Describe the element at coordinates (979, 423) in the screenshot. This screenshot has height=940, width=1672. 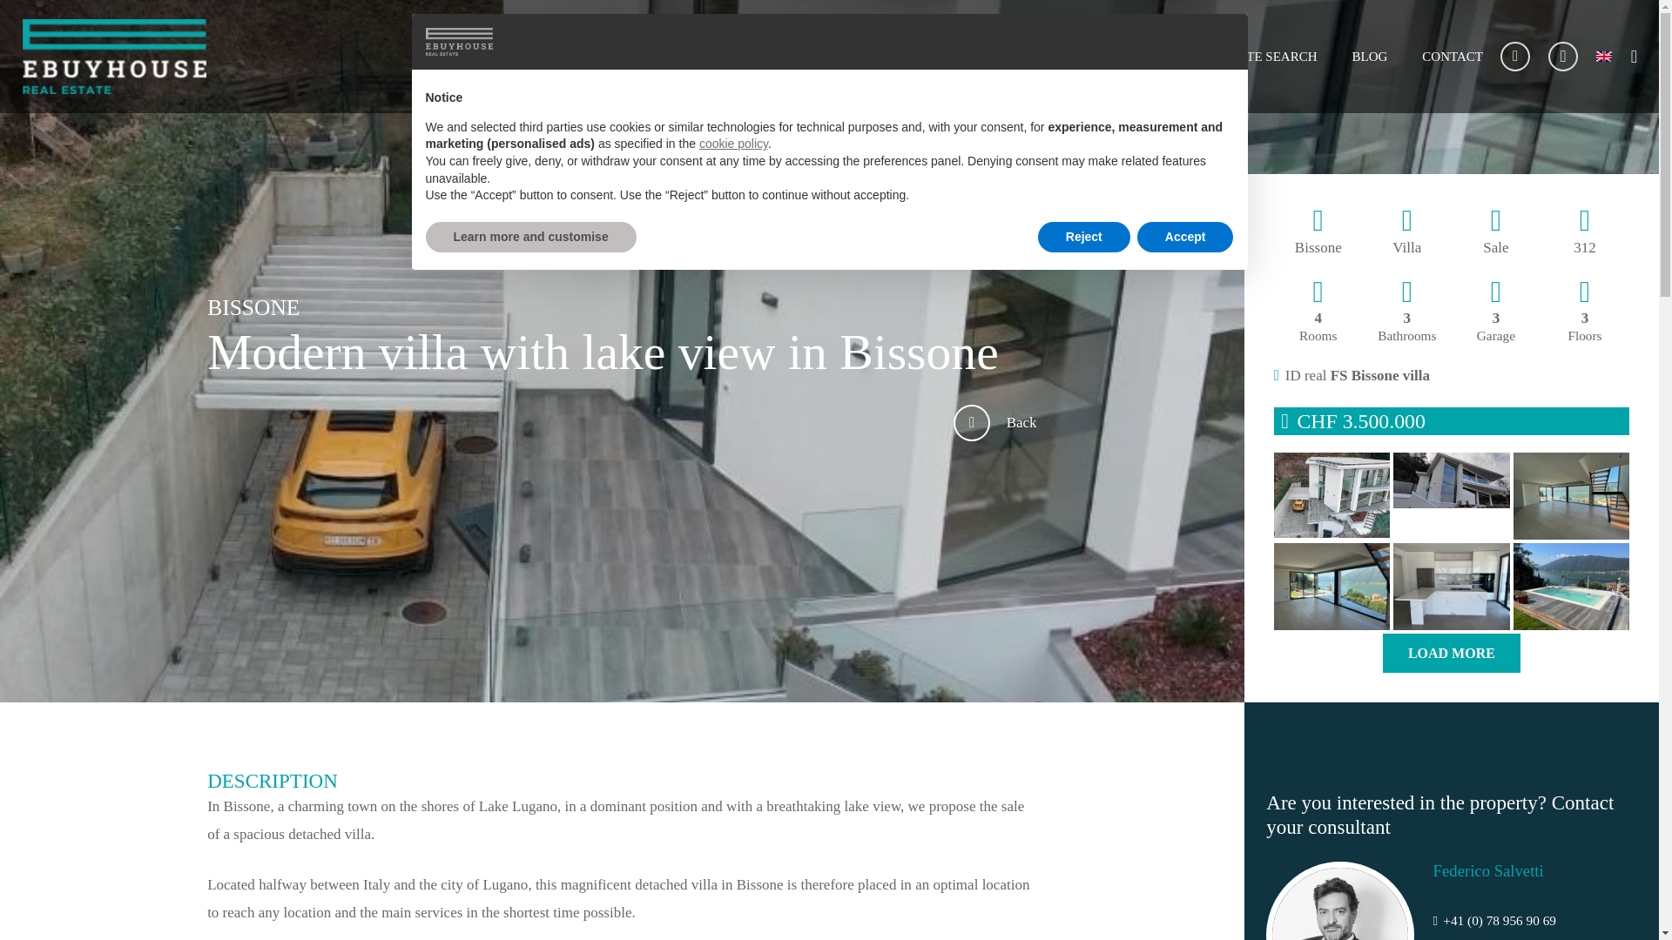
I see `Search properties` at that location.